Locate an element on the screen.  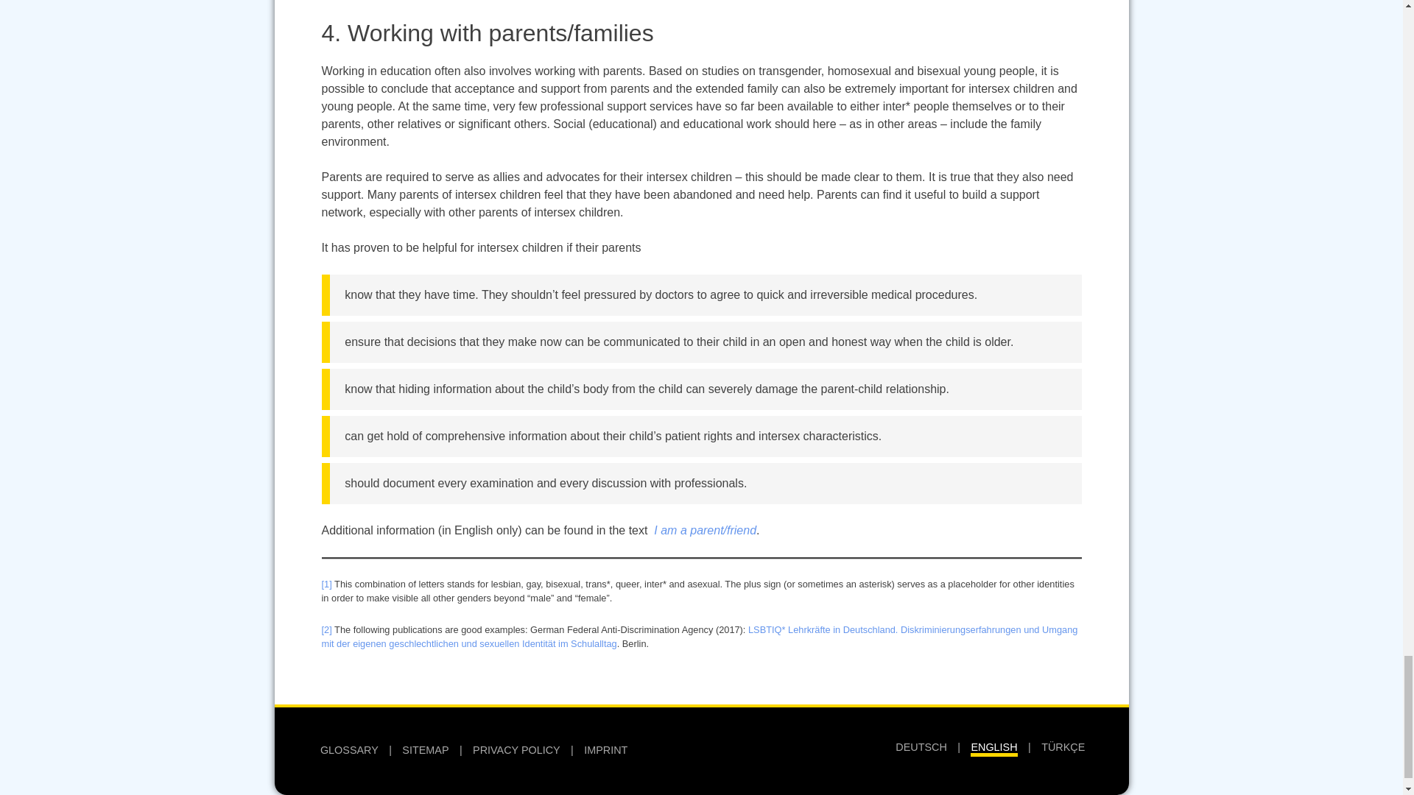
SITEMAP is located at coordinates (424, 749).